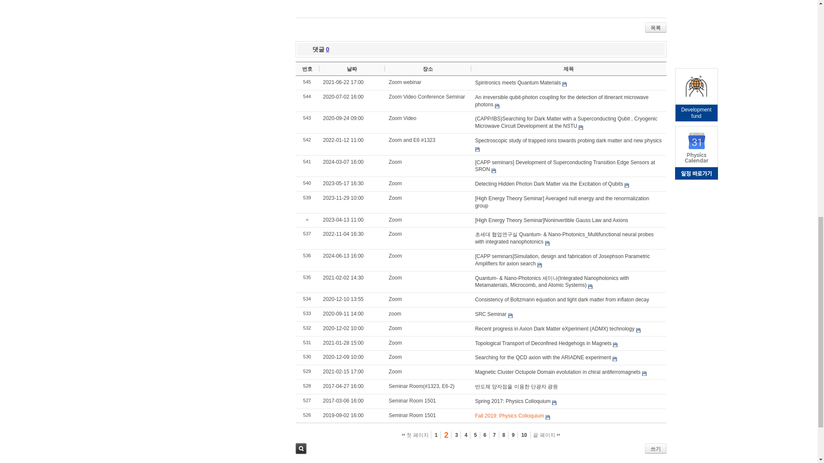 The width and height of the screenshot is (824, 463). What do you see at coordinates (644, 373) in the screenshot?
I see `file` at bounding box center [644, 373].